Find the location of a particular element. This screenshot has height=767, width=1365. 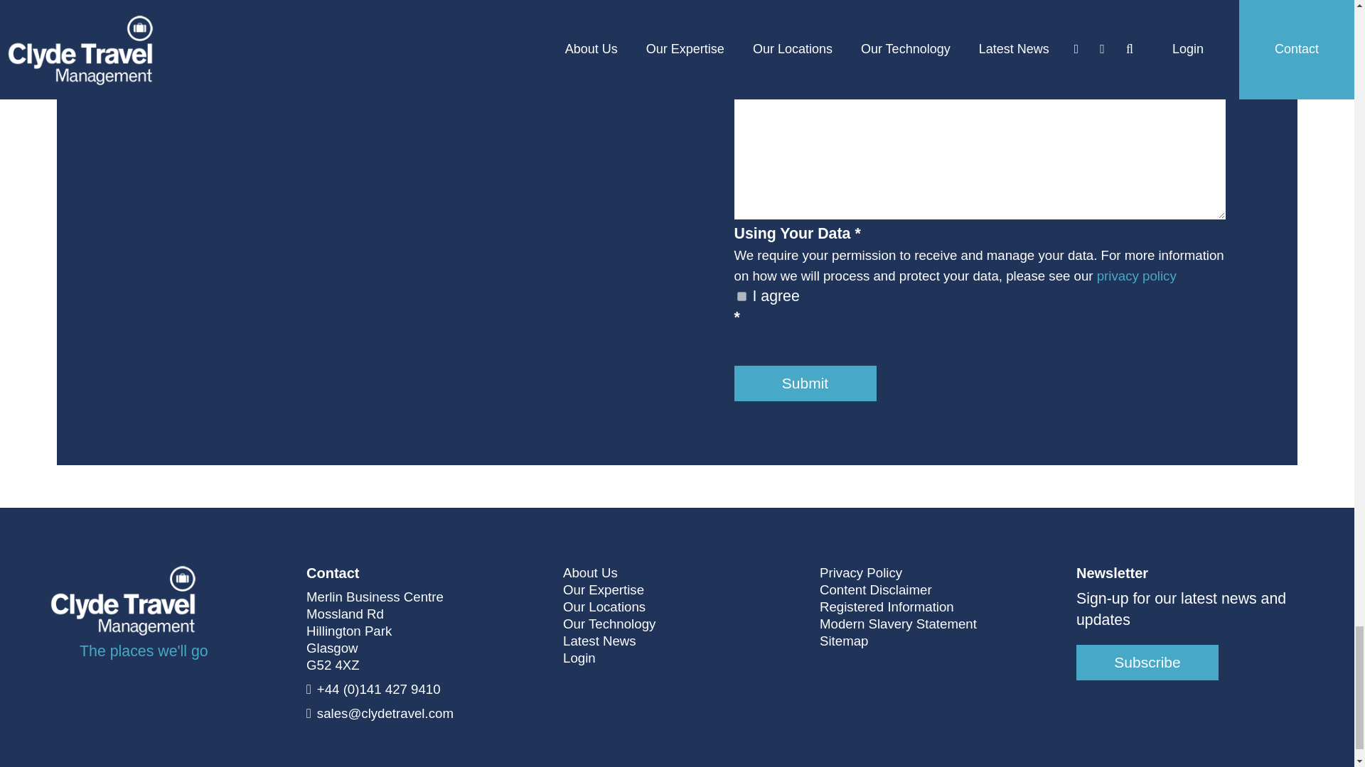

Our Technology is located at coordinates (609, 624).